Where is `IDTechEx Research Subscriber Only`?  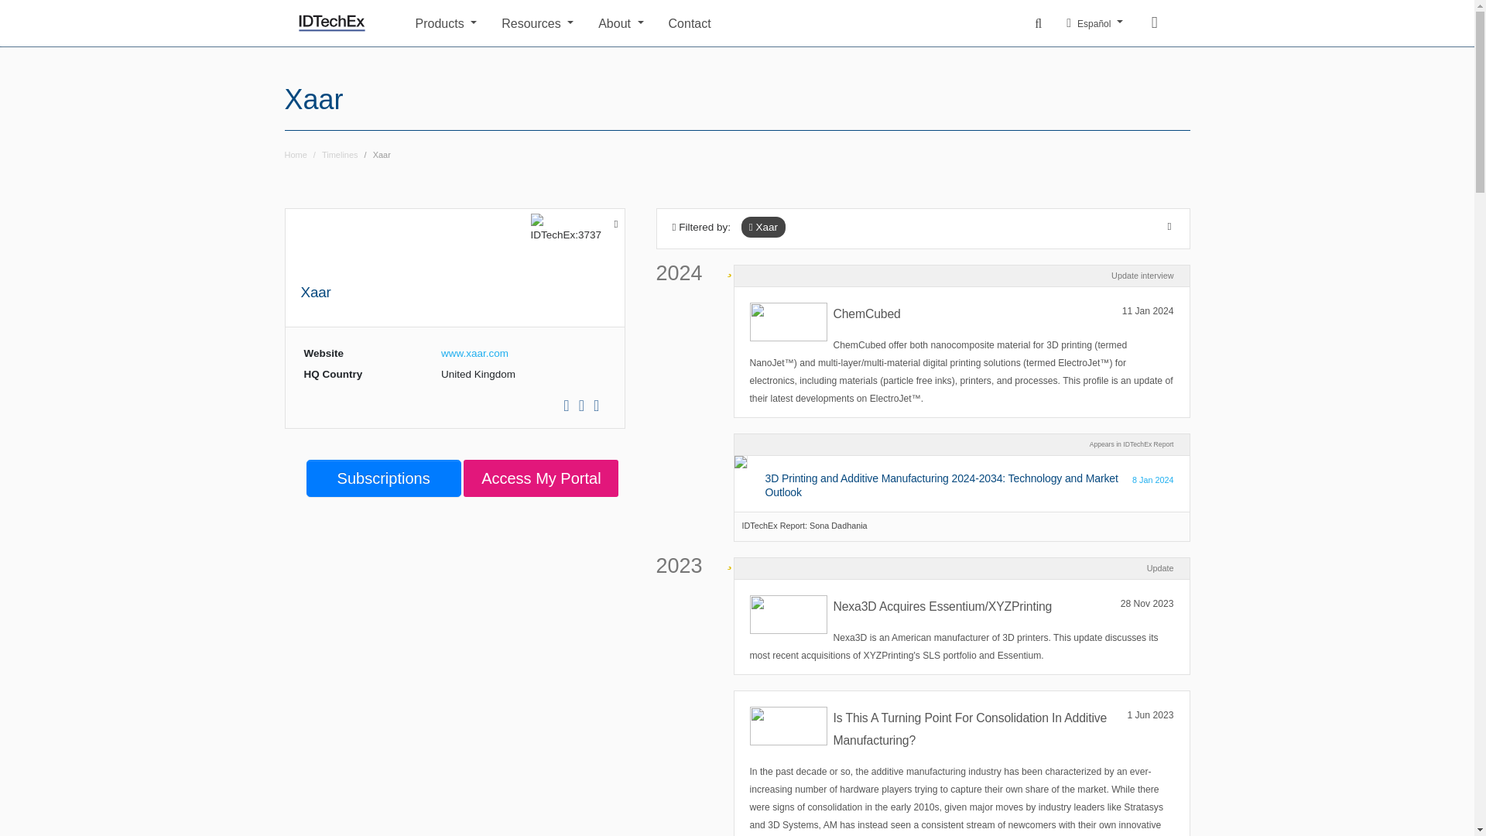
IDTechEx Research Subscriber Only is located at coordinates (729, 266).